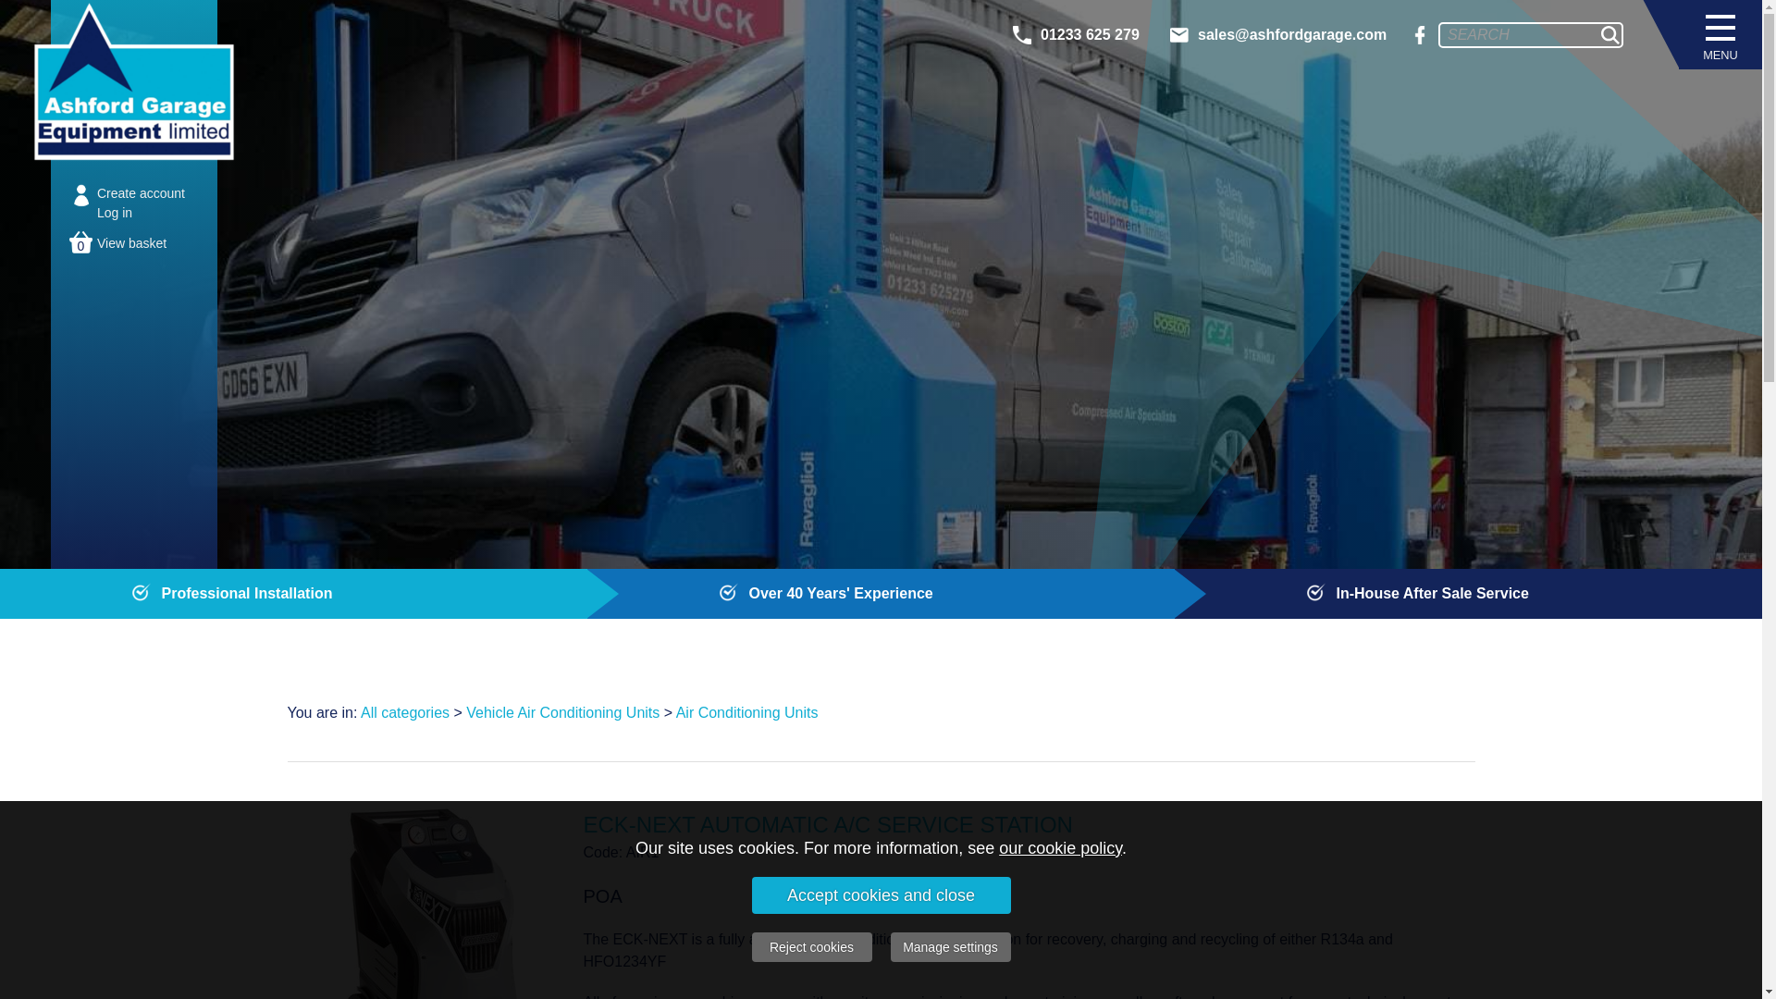 The width and height of the screenshot is (1776, 999). I want to click on Create account, so click(141, 192).